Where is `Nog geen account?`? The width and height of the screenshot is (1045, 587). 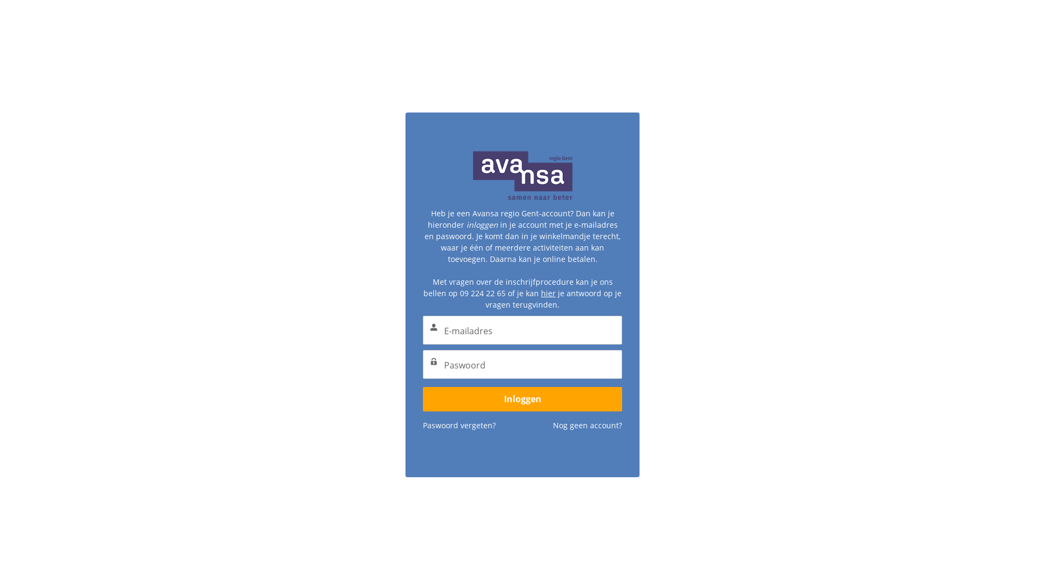
Nog geen account? is located at coordinates (588, 405).